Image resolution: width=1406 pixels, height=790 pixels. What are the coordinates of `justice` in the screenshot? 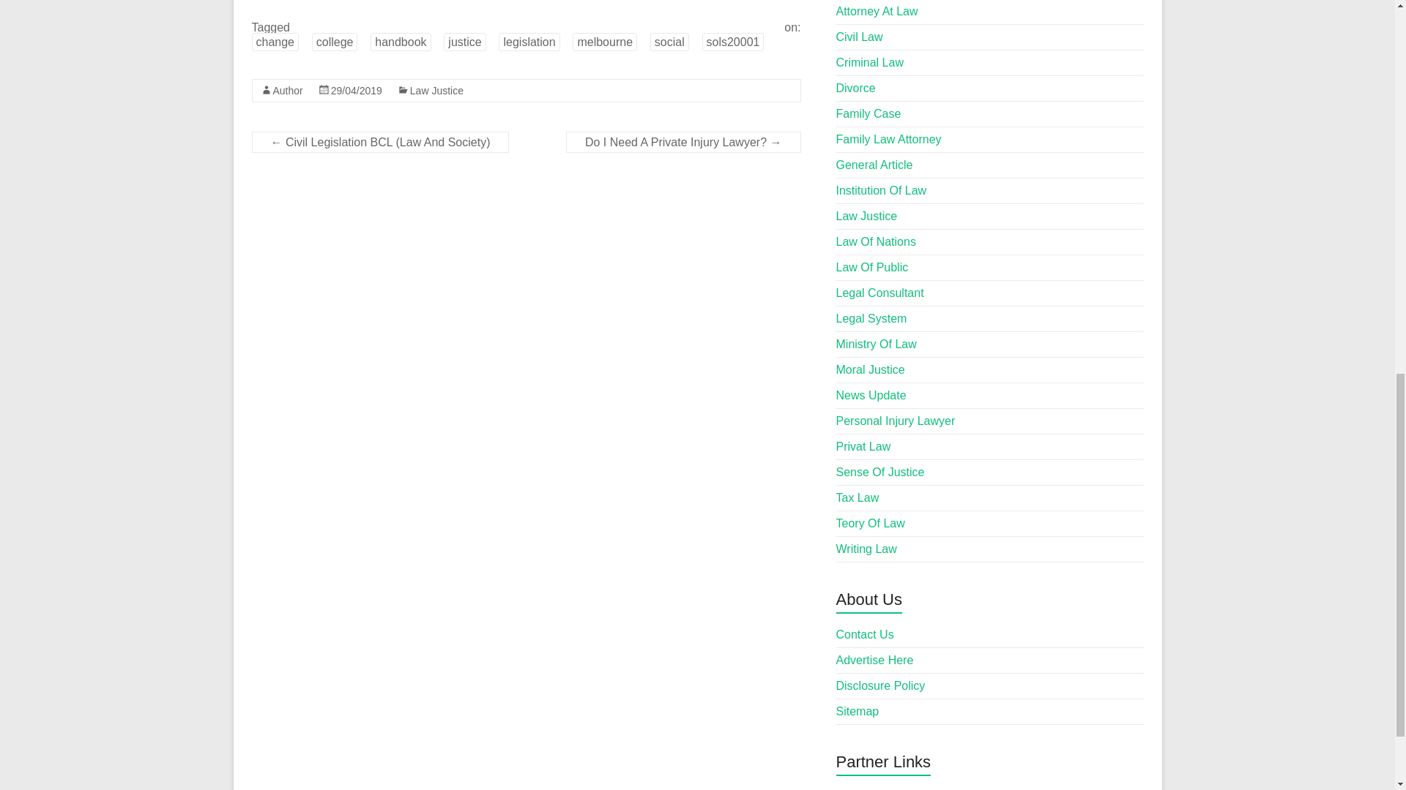 It's located at (464, 42).